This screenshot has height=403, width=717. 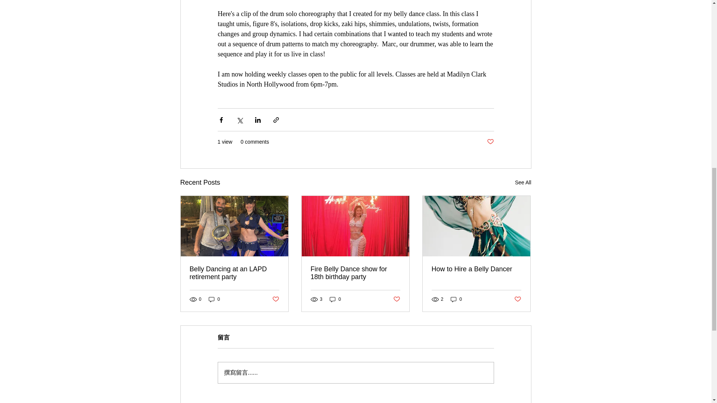 I want to click on 0, so click(x=214, y=299).